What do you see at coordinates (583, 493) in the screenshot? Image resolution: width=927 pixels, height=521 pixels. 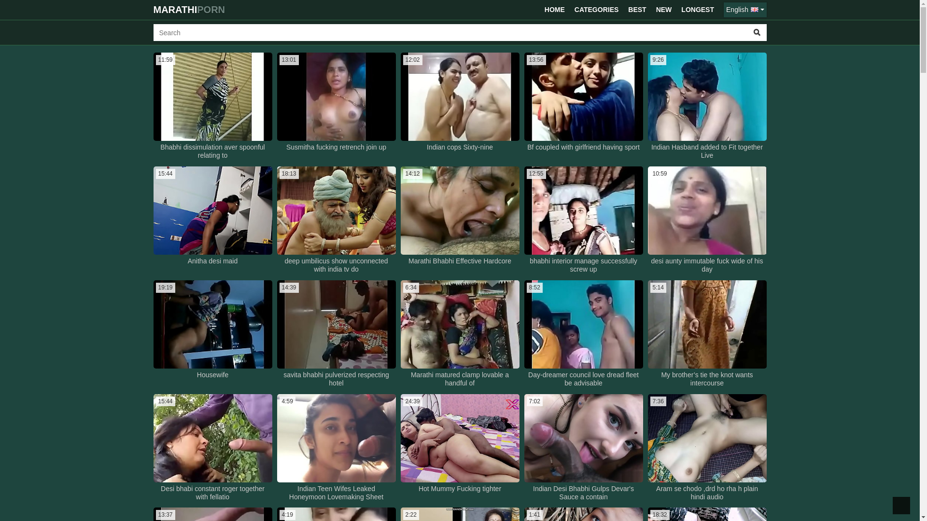 I see `Indian Desi Bhabhi Gulps Devar's Sauce a contain` at bounding box center [583, 493].